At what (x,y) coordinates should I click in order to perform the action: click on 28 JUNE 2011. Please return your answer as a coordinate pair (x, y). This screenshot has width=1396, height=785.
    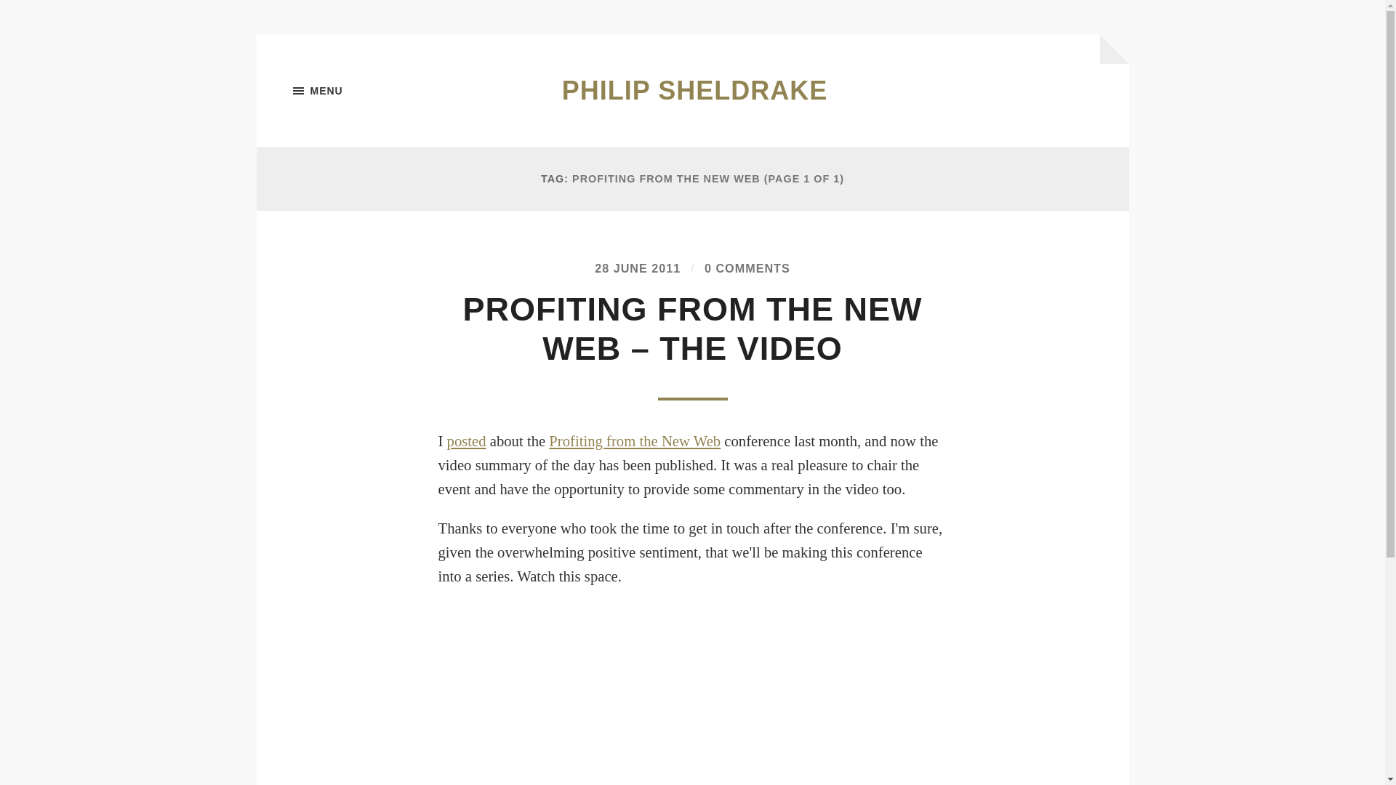
    Looking at the image, I should click on (637, 267).